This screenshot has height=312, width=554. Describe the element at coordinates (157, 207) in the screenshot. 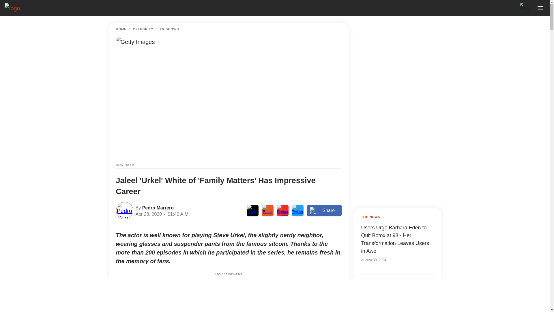

I see `Pedro Marrero` at that location.